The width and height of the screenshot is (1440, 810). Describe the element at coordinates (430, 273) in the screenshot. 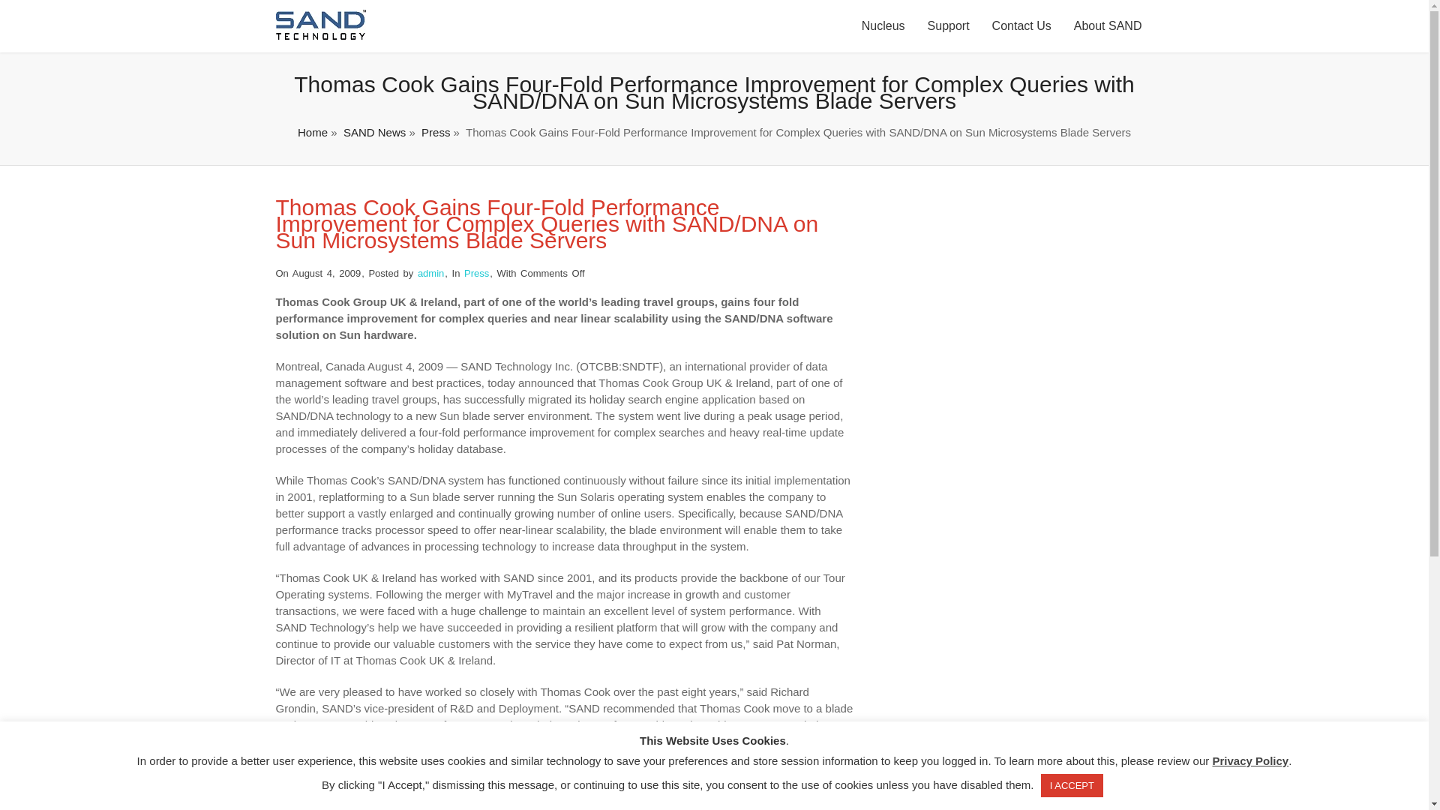

I see `Posts by admin` at that location.